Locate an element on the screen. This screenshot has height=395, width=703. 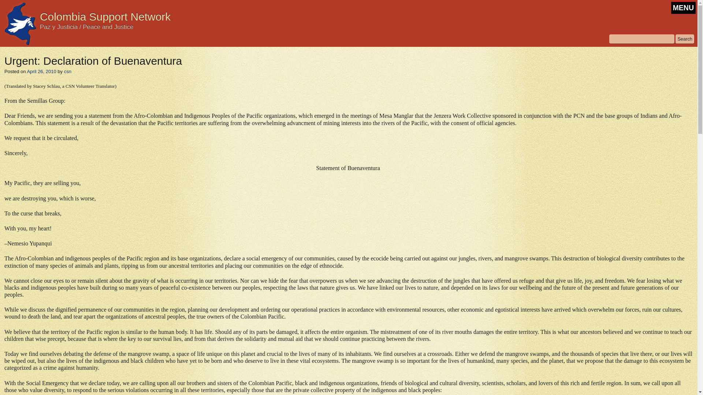
MENU is located at coordinates (683, 8).